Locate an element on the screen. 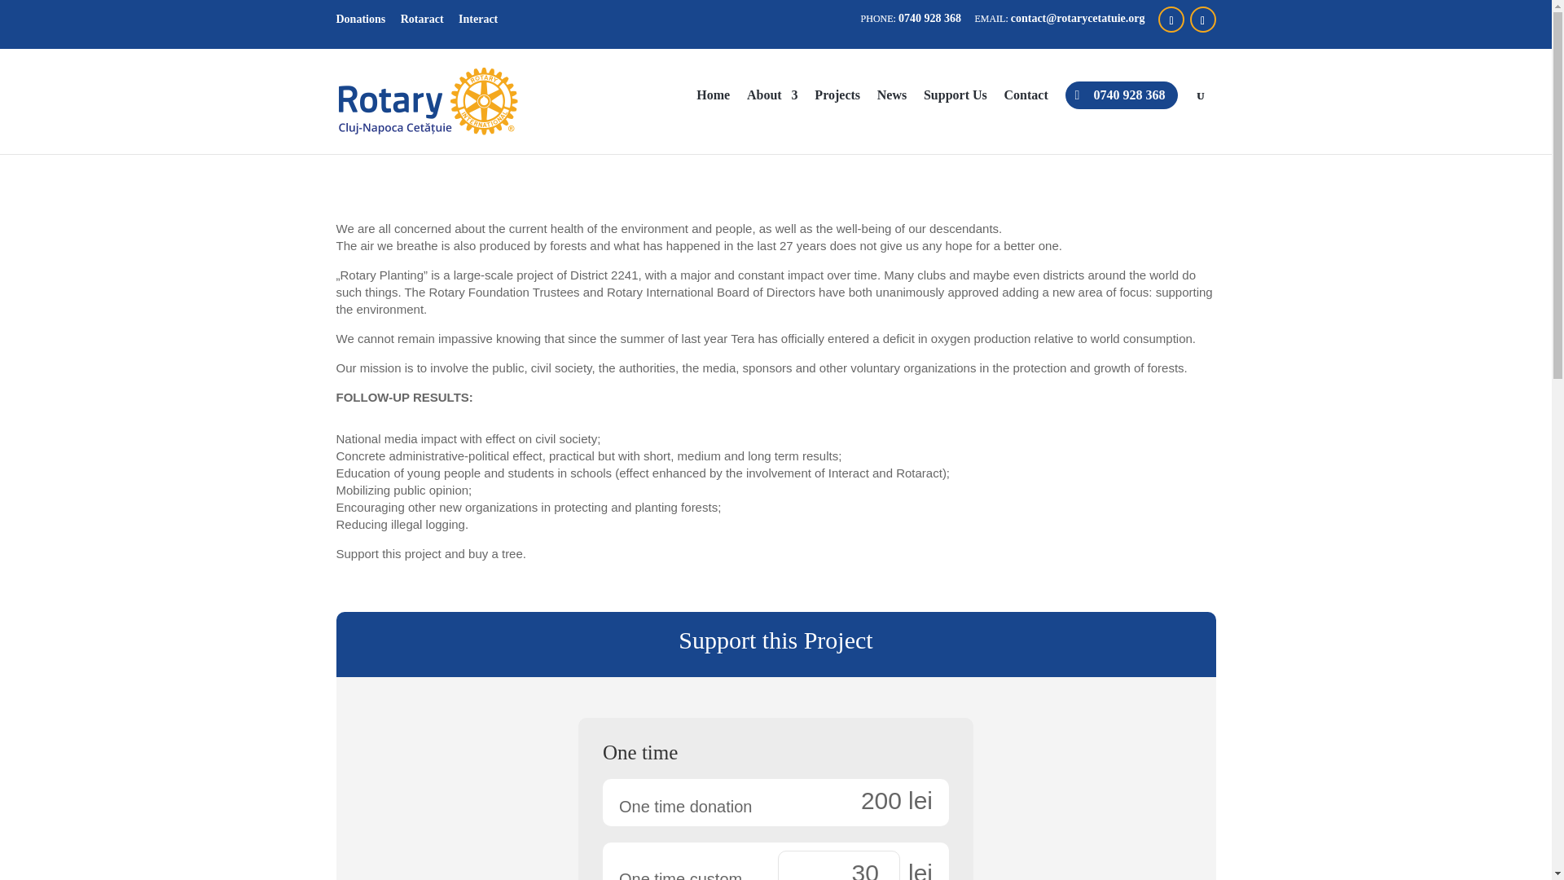  0740 928 368 is located at coordinates (1121, 95).